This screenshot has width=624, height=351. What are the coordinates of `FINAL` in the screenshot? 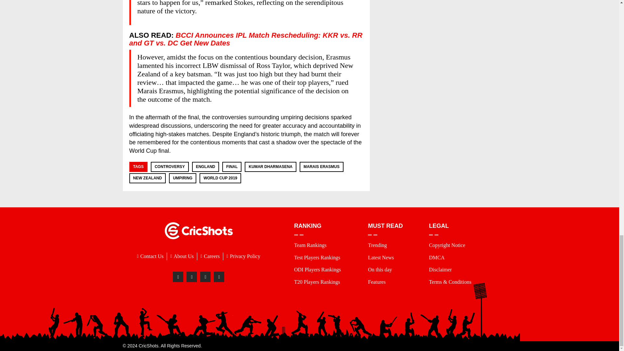 It's located at (232, 166).